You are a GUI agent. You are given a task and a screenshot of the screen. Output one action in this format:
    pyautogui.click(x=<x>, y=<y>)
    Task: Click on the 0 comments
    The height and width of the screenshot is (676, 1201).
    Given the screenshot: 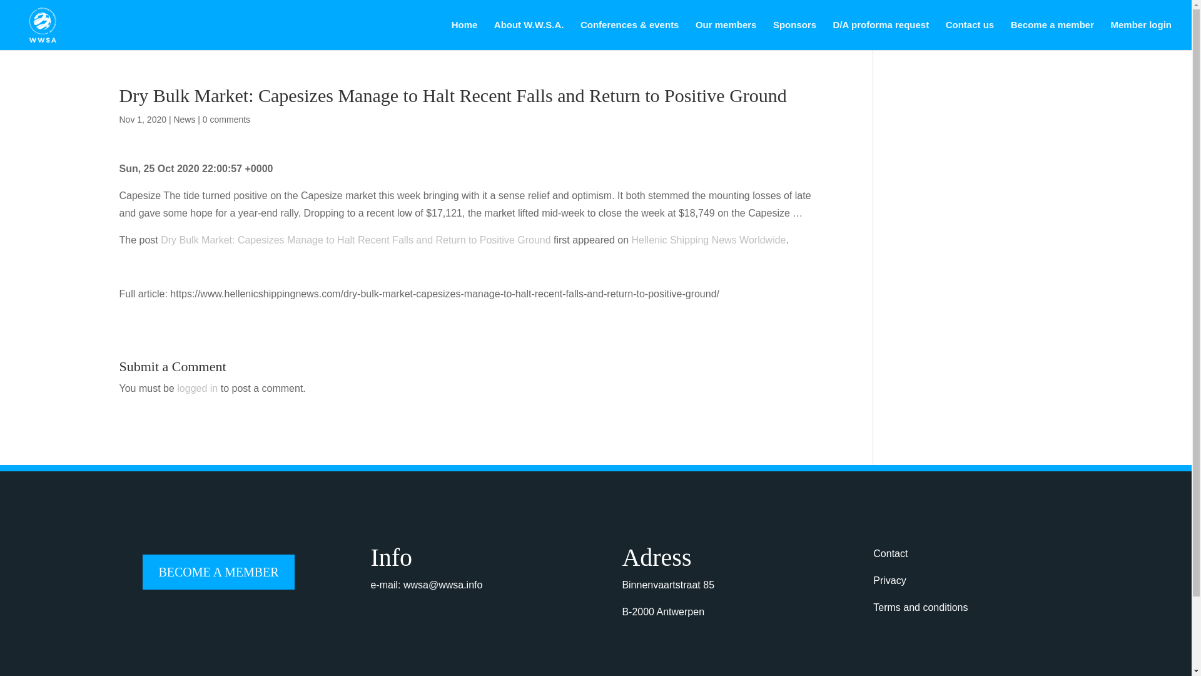 What is the action you would take?
    pyautogui.click(x=226, y=119)
    